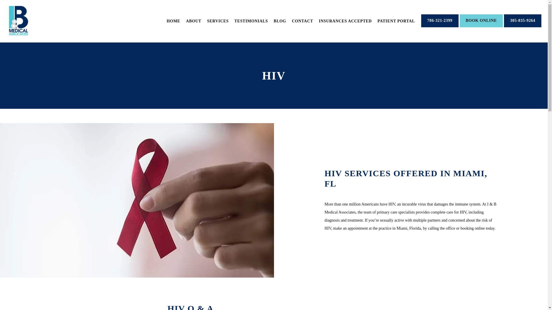 The width and height of the screenshot is (552, 310). I want to click on 305-835-9264, so click(523, 27).